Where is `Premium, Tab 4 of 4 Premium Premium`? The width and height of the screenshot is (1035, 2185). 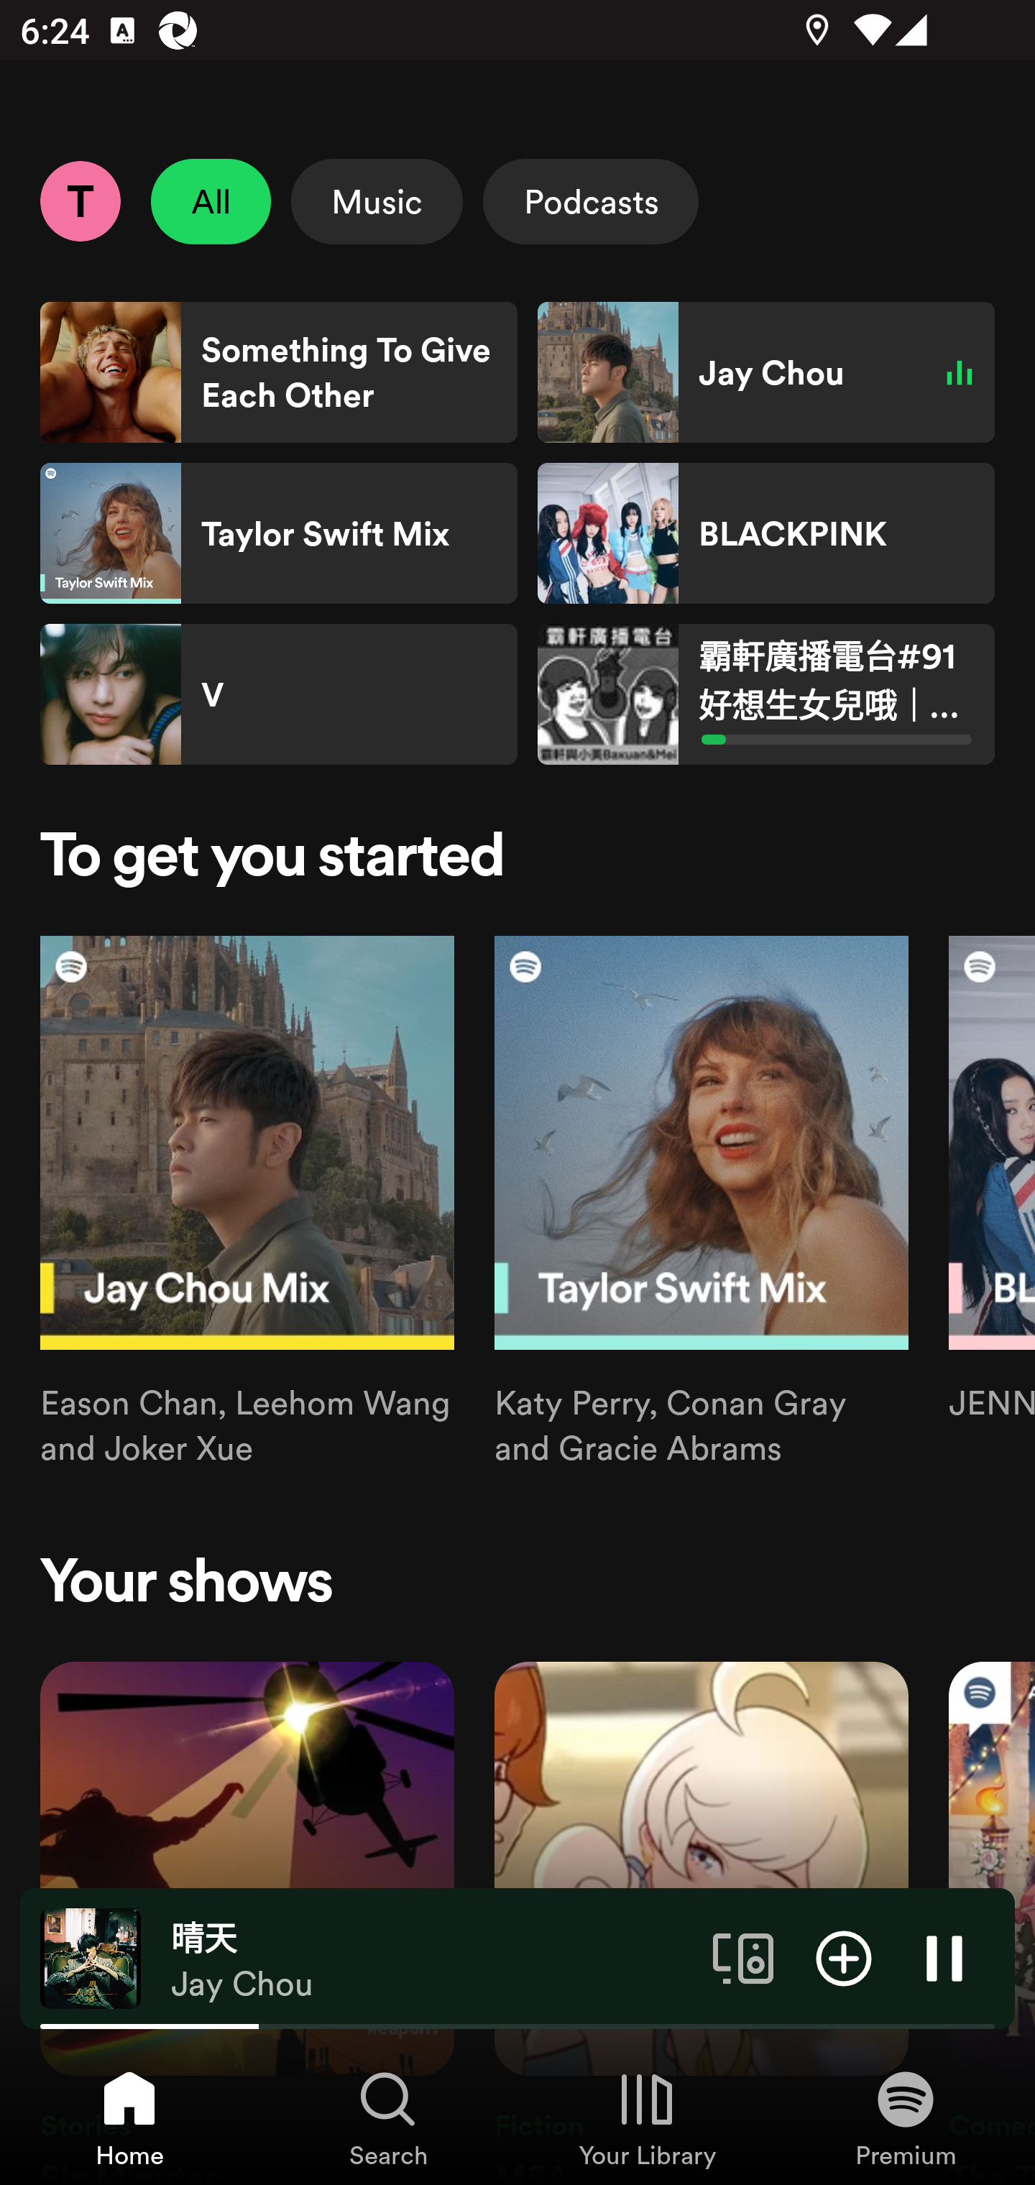
Premium, Tab 4 of 4 Premium Premium is located at coordinates (906, 2117).